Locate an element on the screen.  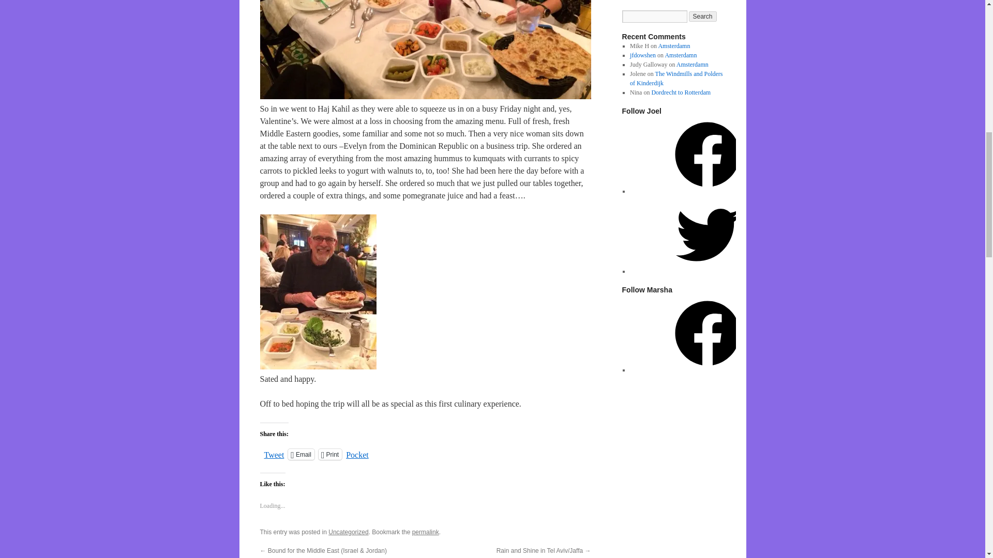
Click to email a link to a friend is located at coordinates (301, 454).